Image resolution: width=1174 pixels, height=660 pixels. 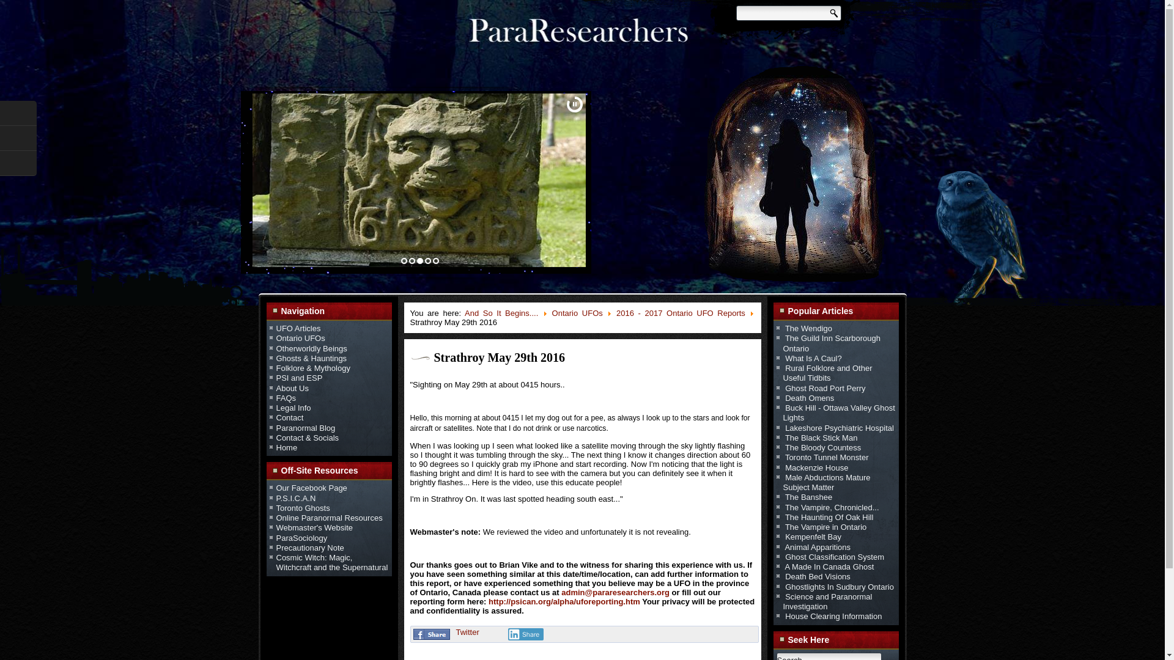 What do you see at coordinates (500, 357) in the screenshot?
I see `Strathroy May 29th 2016` at bounding box center [500, 357].